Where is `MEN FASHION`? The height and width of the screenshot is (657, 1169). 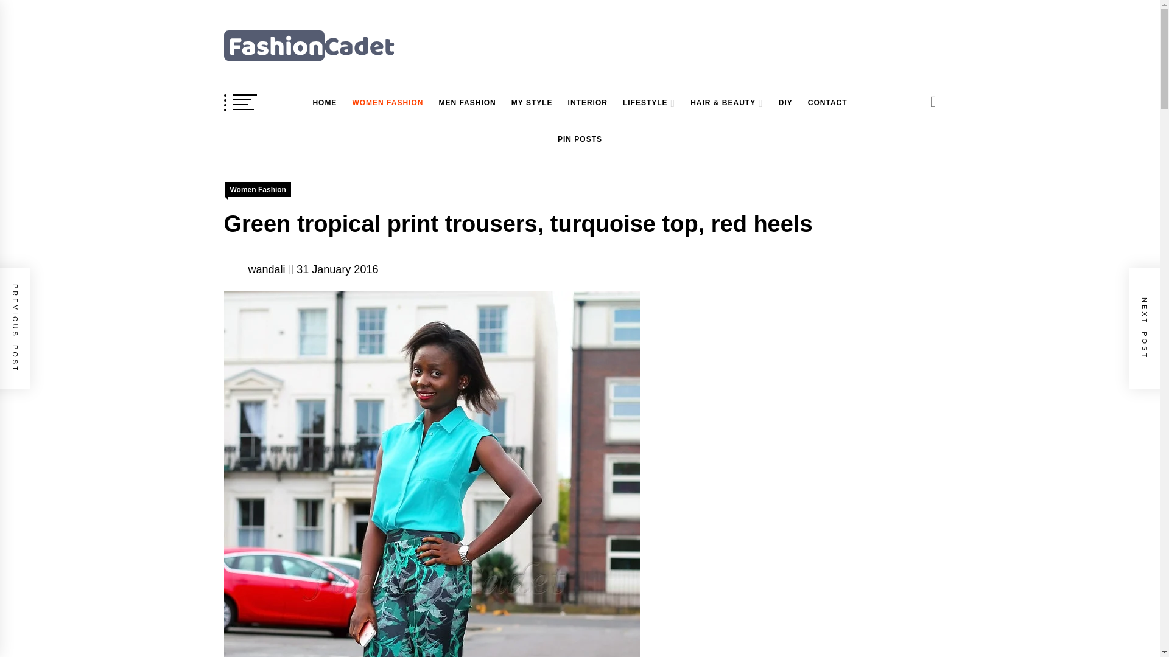
MEN FASHION is located at coordinates (466, 103).